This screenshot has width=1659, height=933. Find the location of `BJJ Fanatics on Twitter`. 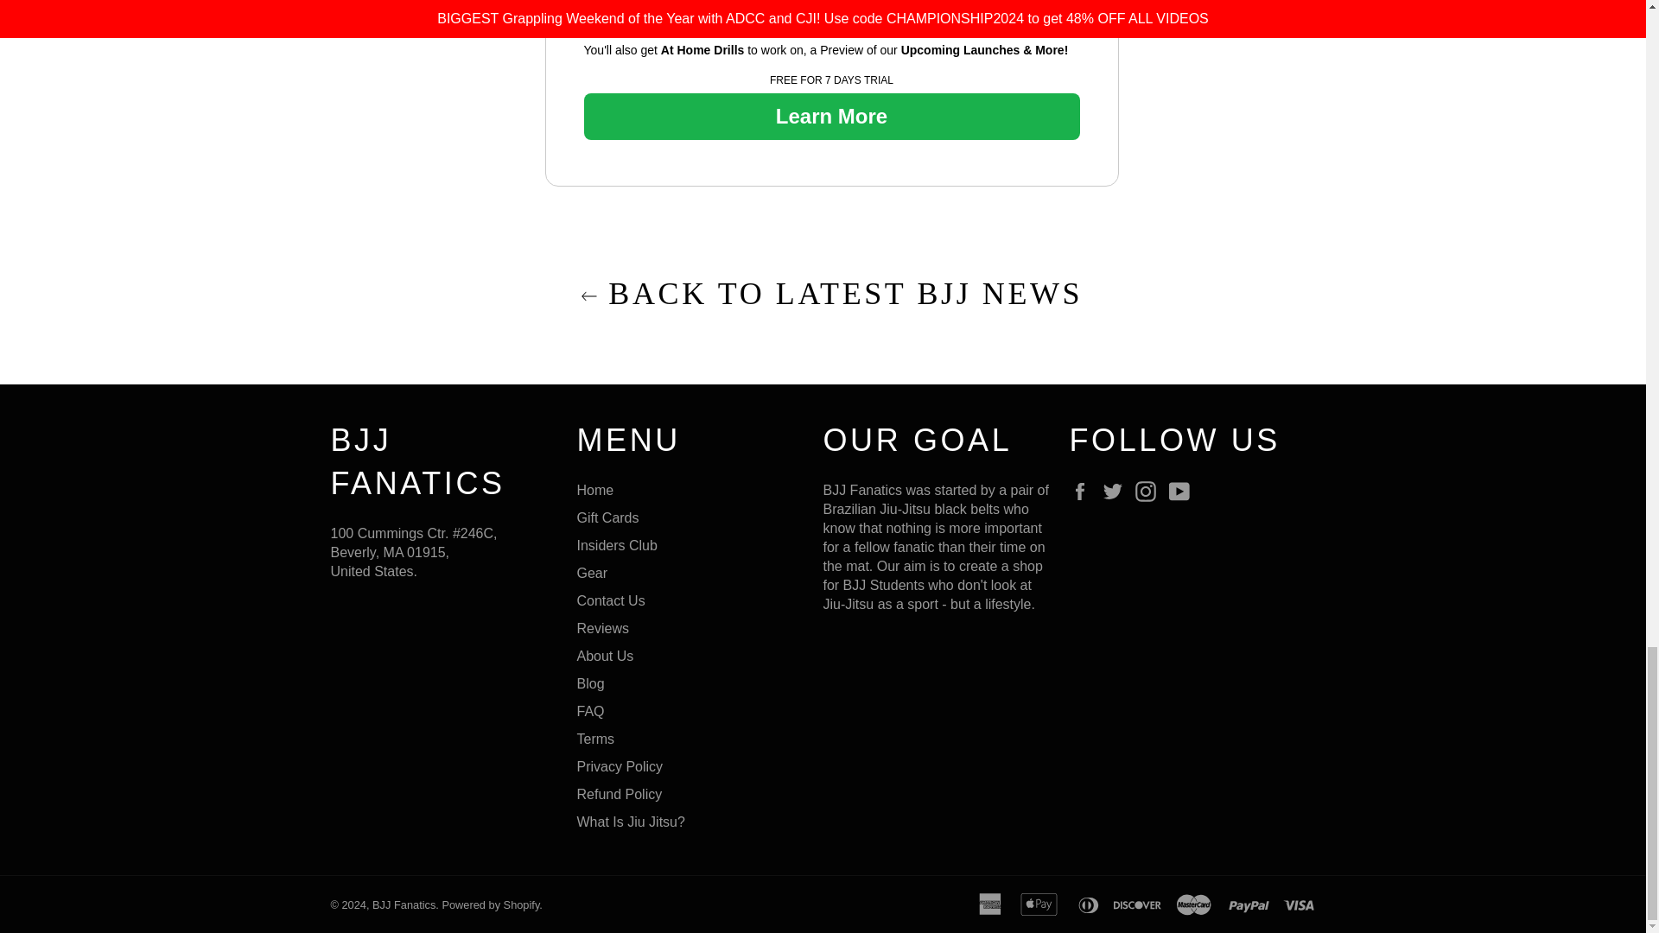

BJJ Fanatics on Twitter is located at coordinates (1116, 492).